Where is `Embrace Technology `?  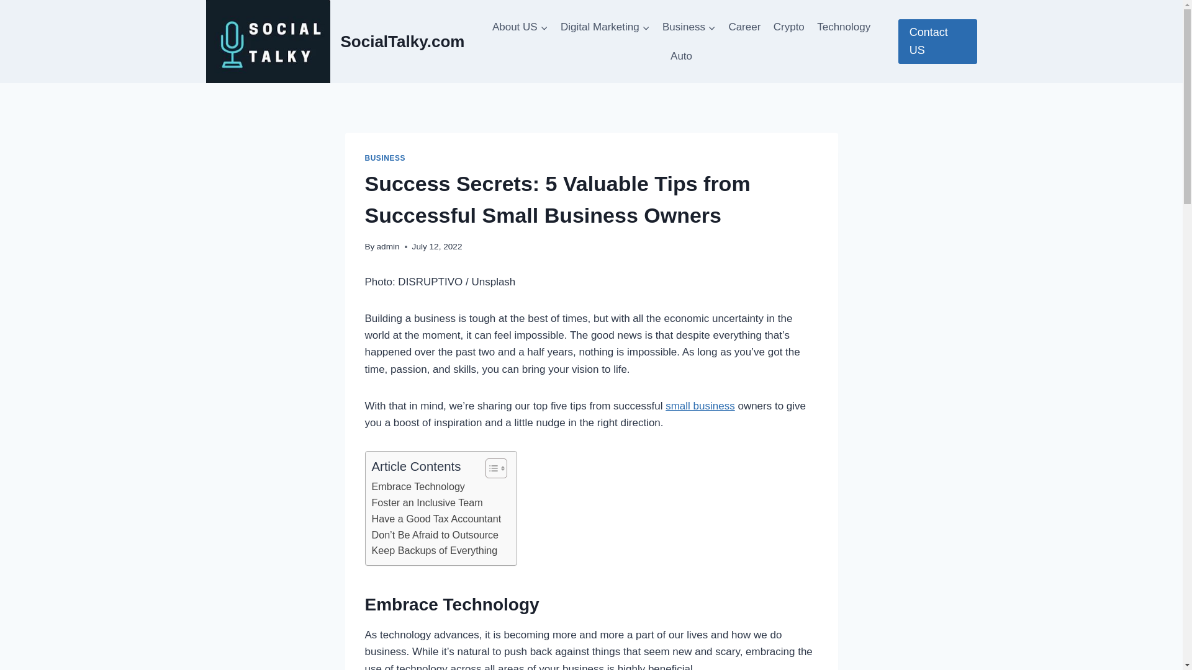
Embrace Technology  is located at coordinates (418, 487).